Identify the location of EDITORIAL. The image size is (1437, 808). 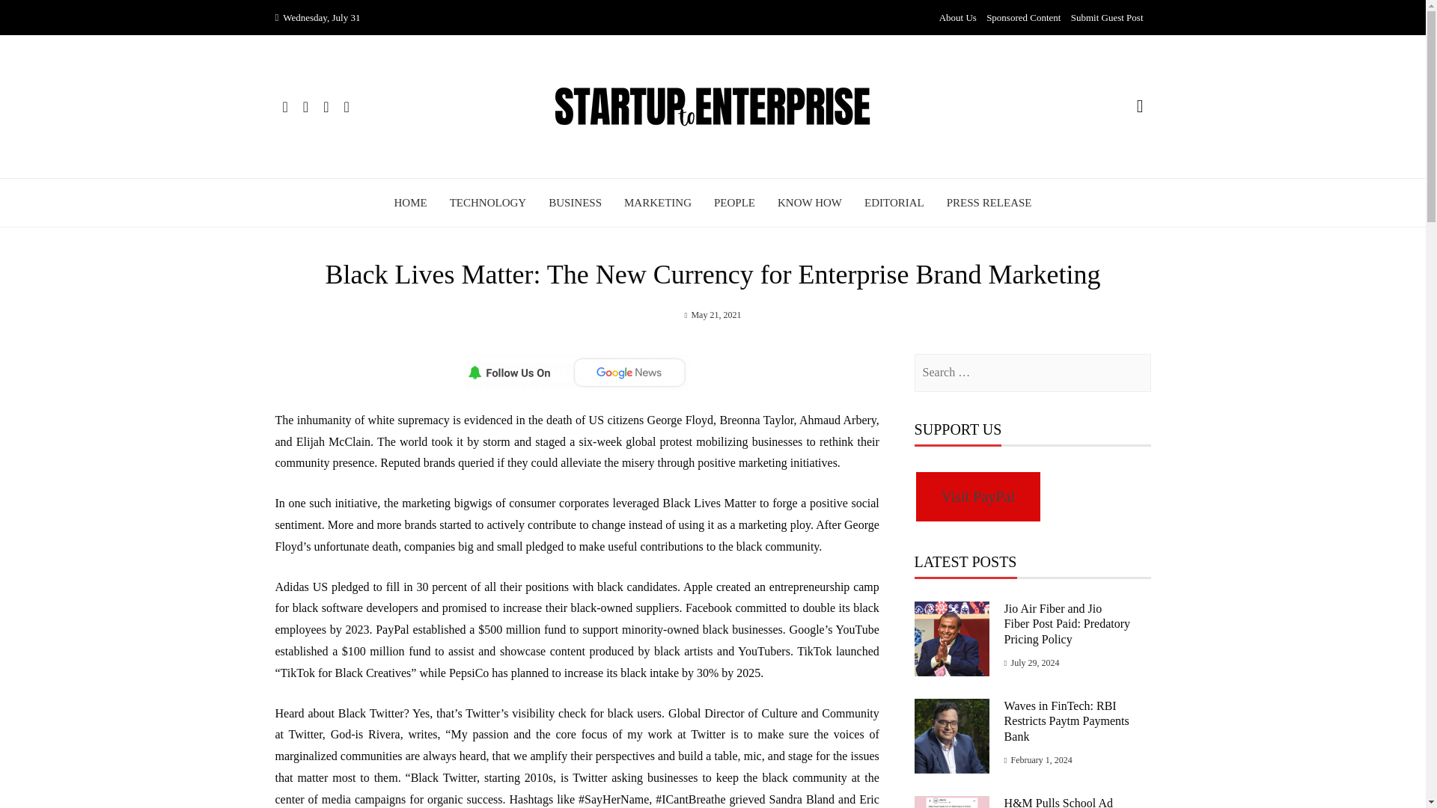
(894, 202).